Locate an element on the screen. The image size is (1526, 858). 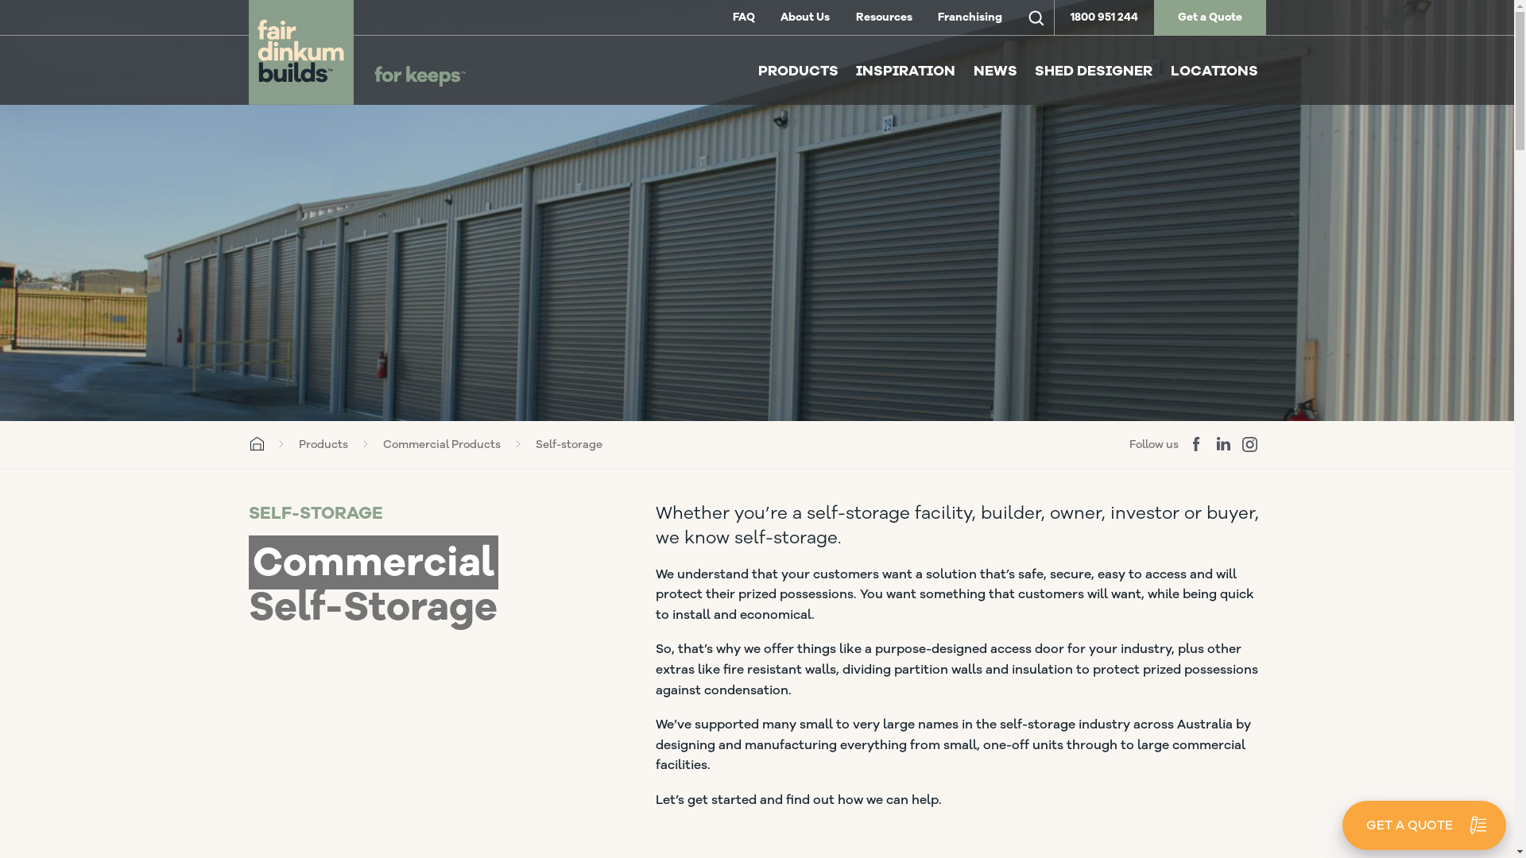
social-linkedin is located at coordinates (1222, 445).